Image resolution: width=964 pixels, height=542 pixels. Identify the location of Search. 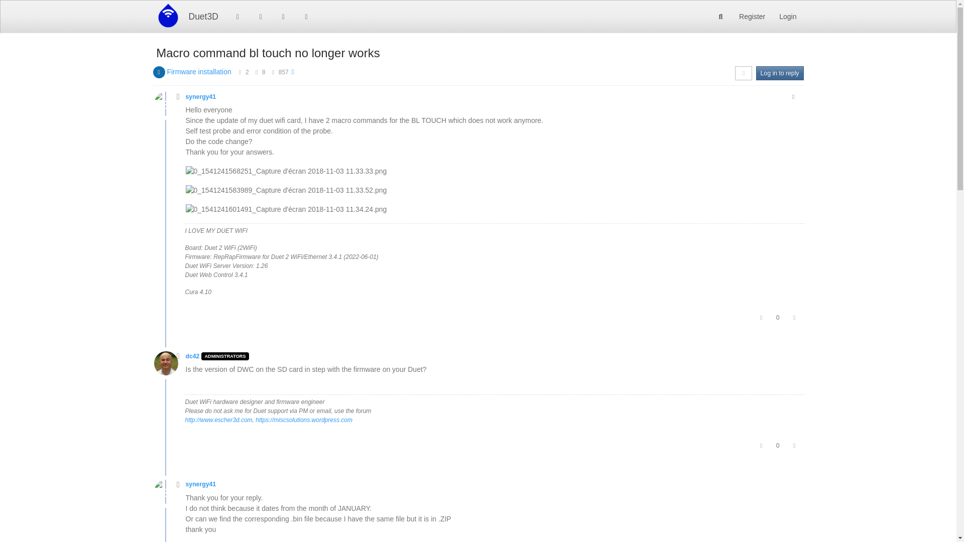
(721, 16).